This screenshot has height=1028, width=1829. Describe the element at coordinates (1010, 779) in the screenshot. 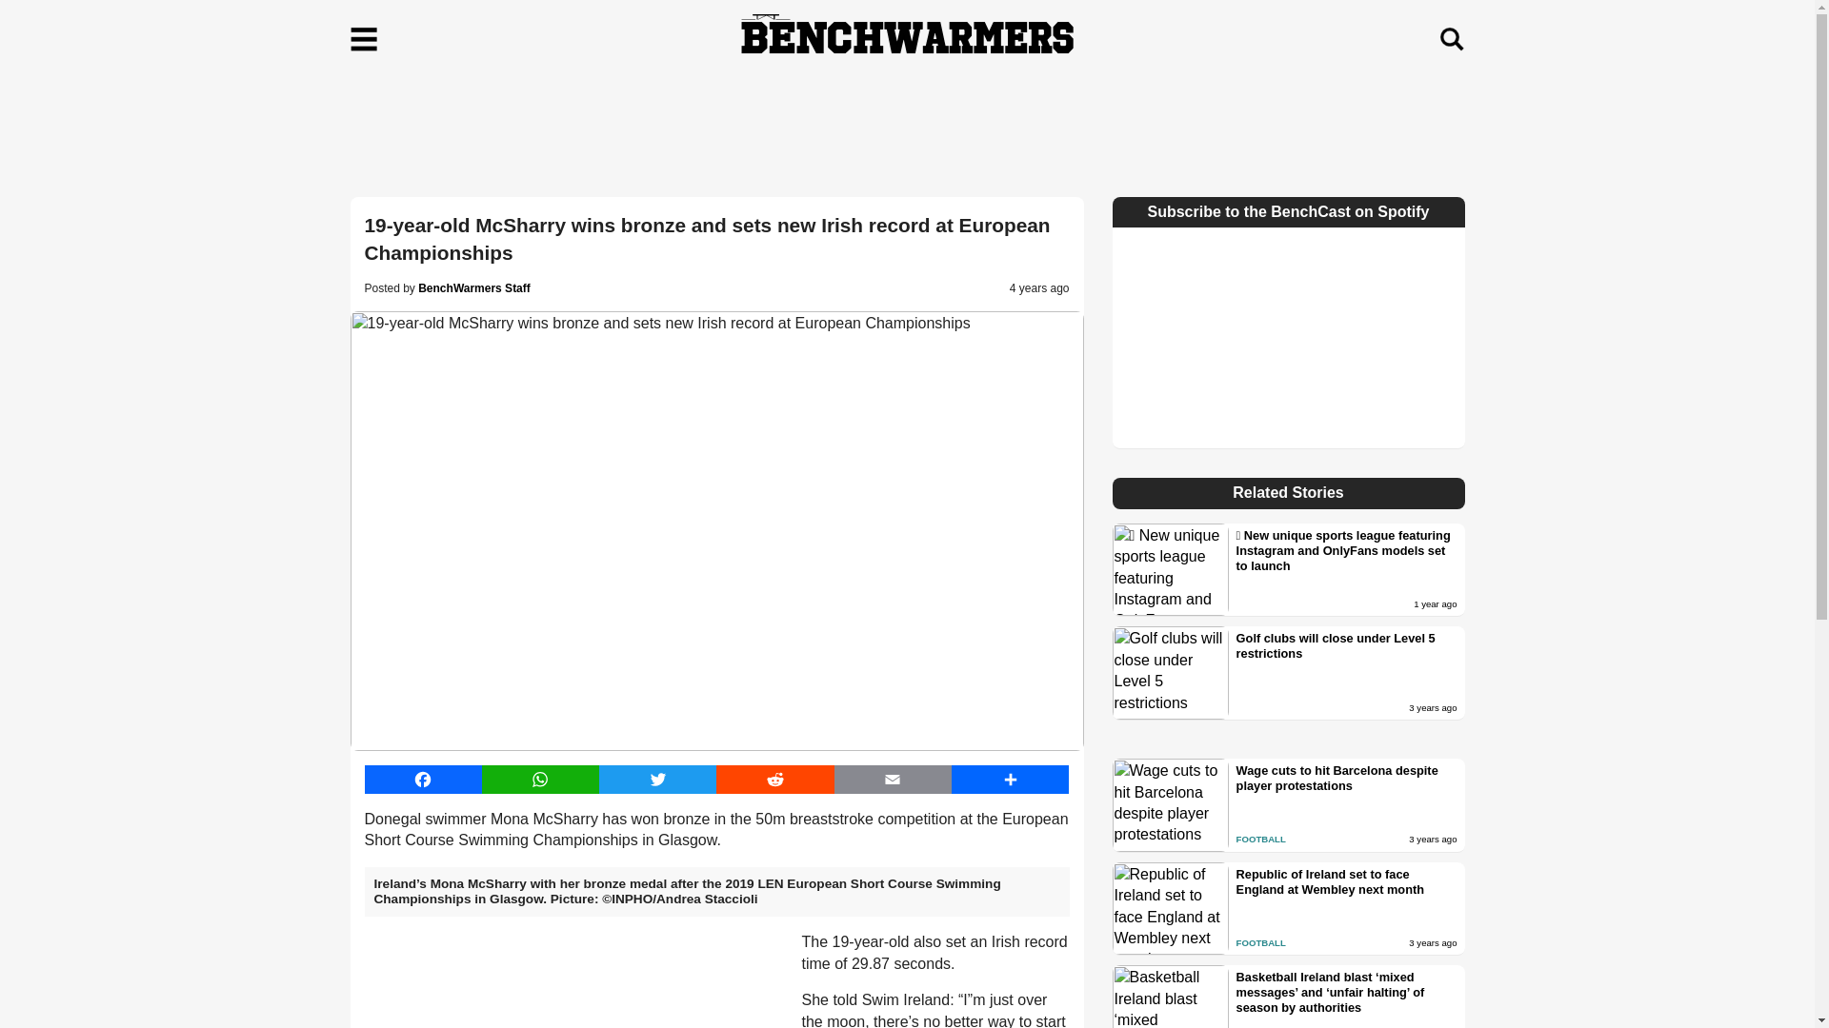

I see `Share` at that location.